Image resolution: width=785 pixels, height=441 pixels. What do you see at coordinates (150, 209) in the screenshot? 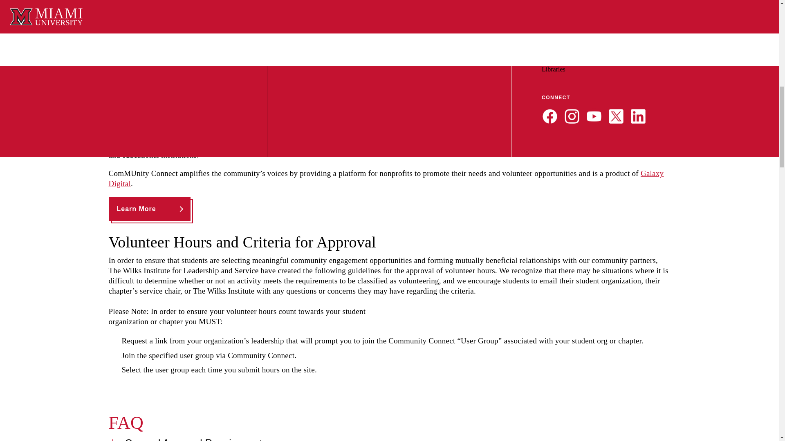
I see `Learn More` at bounding box center [150, 209].